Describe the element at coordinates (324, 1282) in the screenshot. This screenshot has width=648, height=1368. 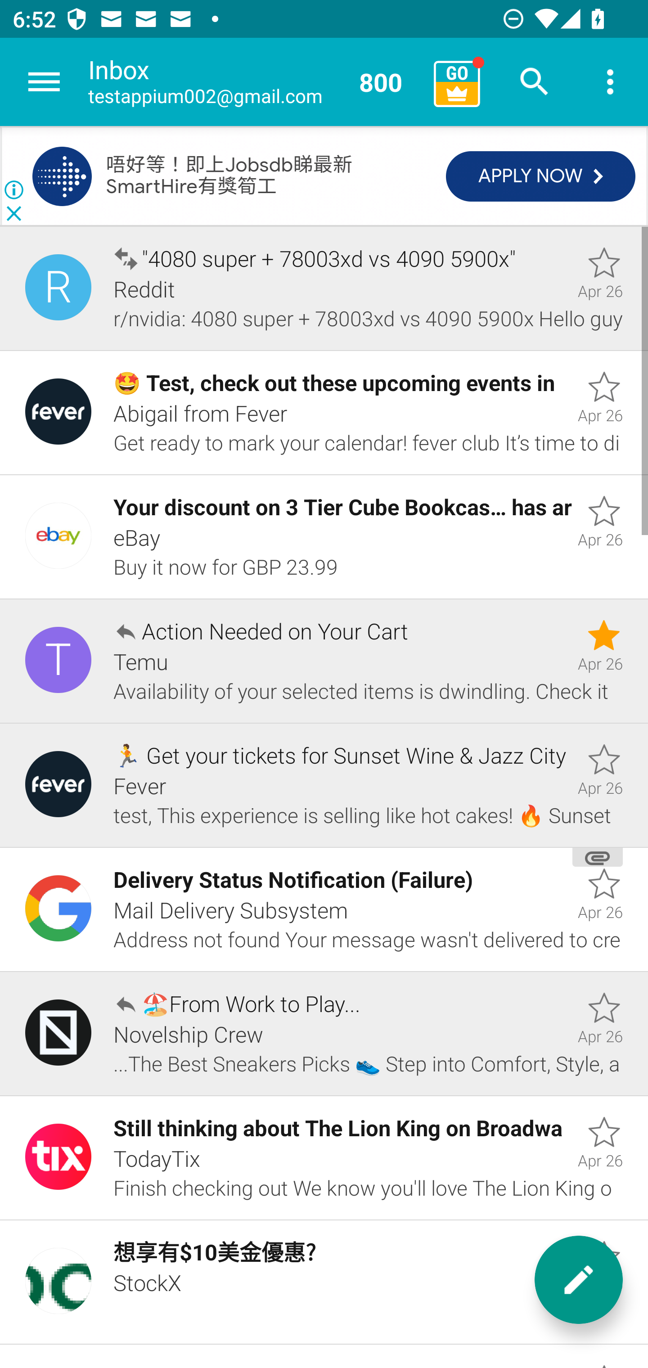
I see `Unread, 想享有$10美金優惠?, StockX, Apr 26` at that location.